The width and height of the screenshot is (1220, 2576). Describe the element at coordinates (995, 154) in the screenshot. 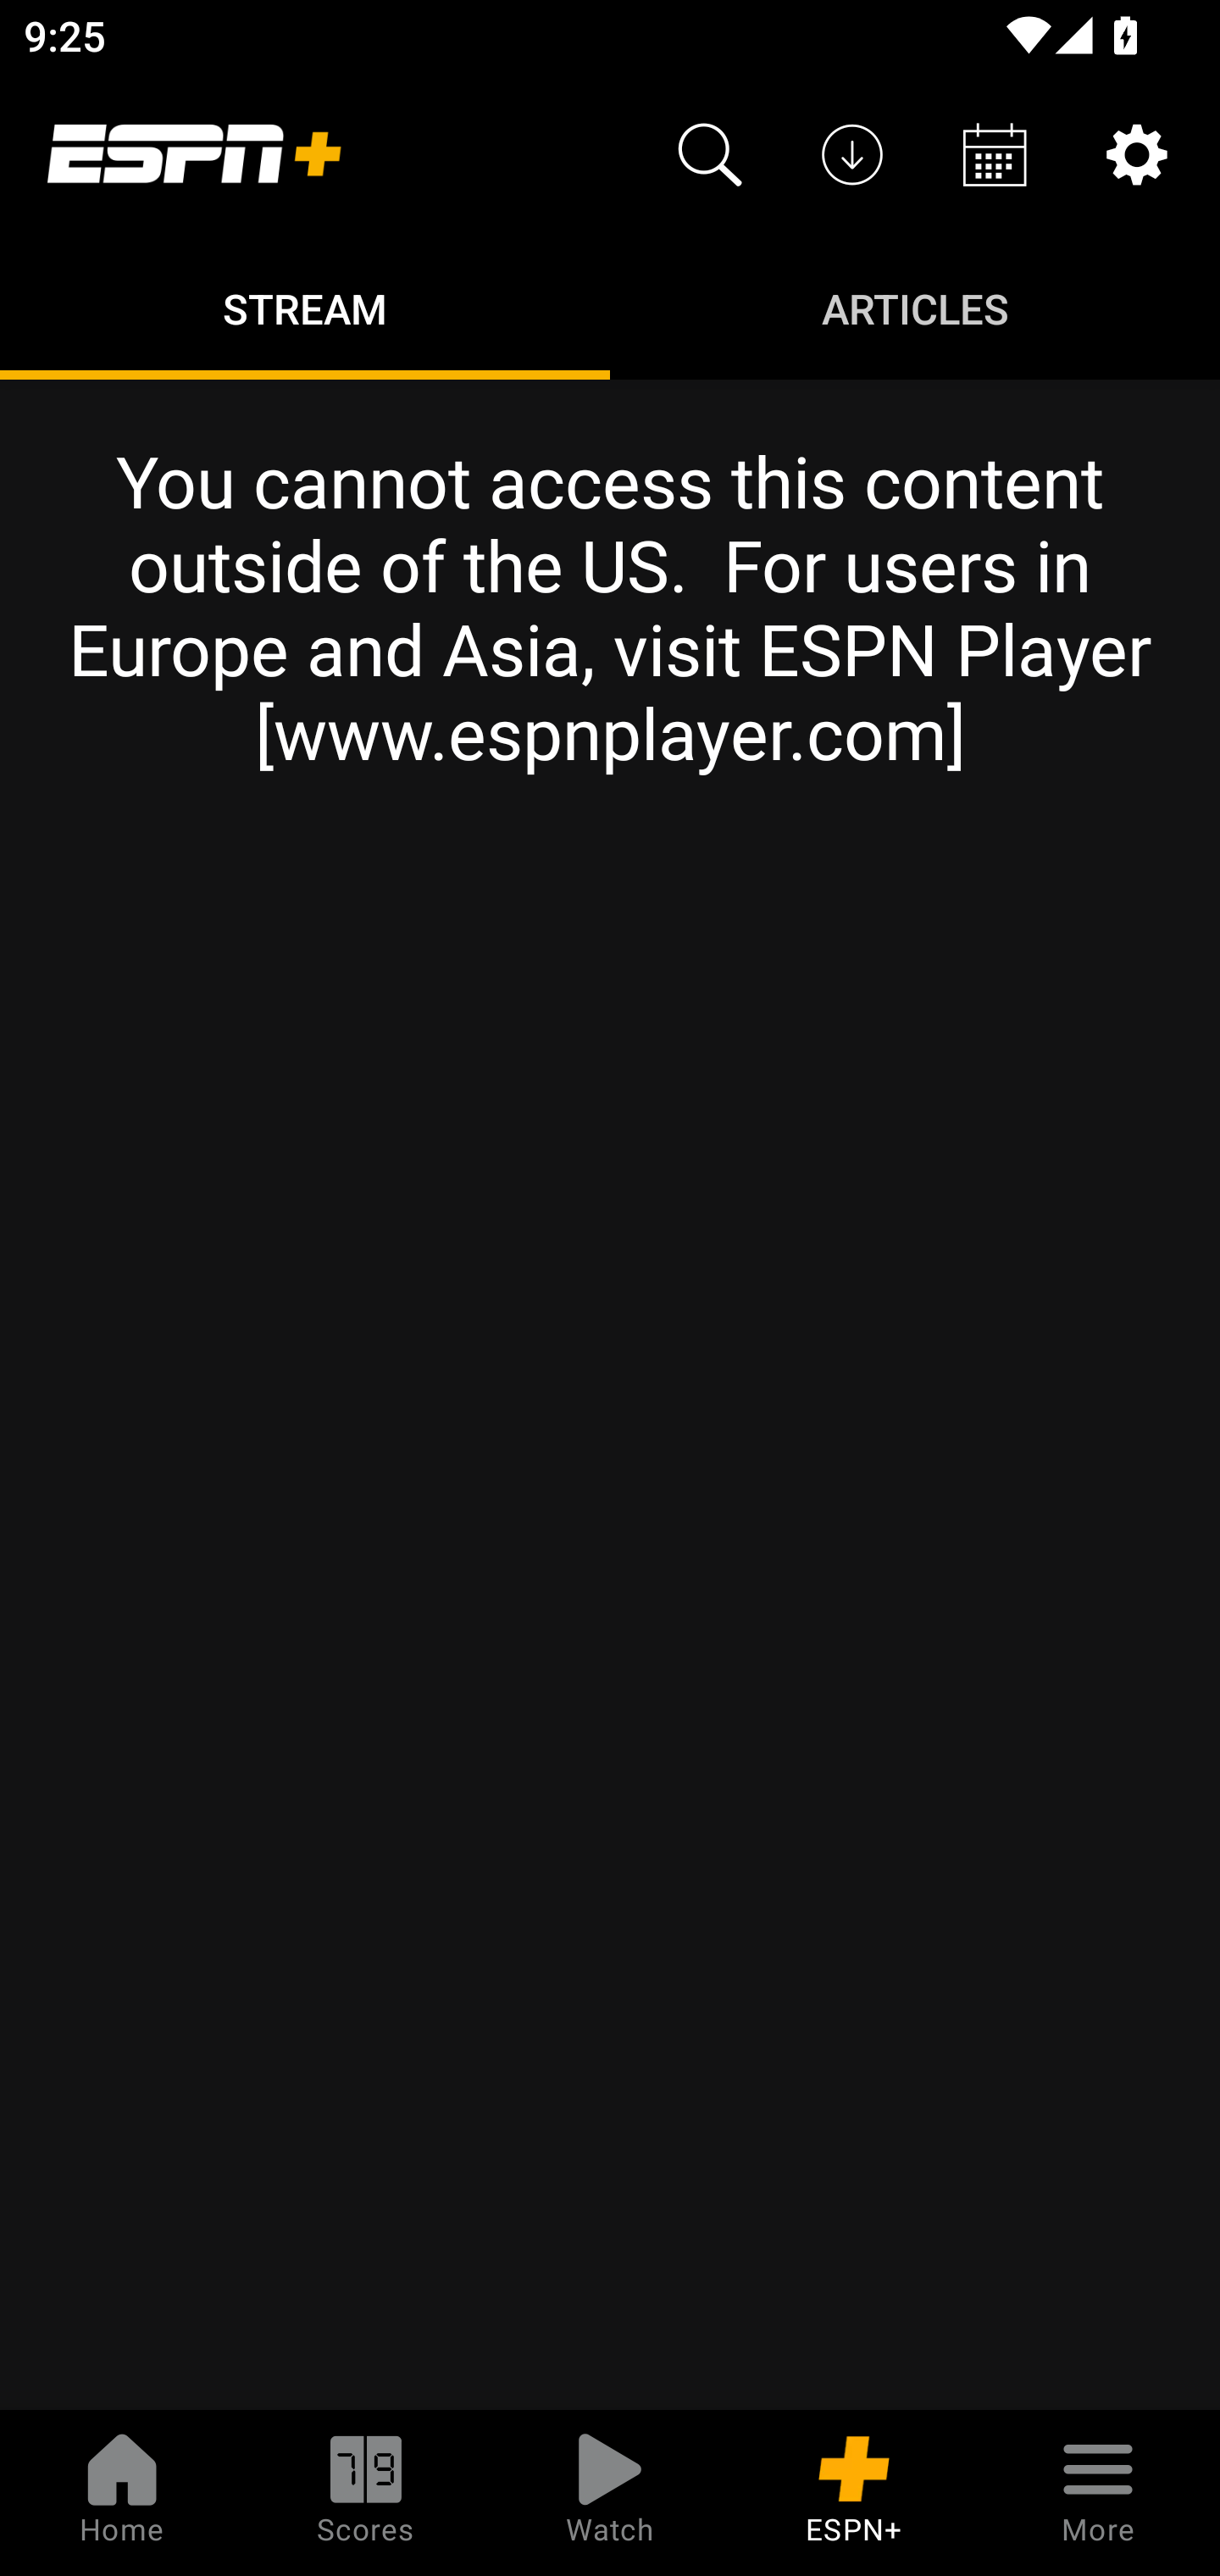

I see `Schedule` at that location.